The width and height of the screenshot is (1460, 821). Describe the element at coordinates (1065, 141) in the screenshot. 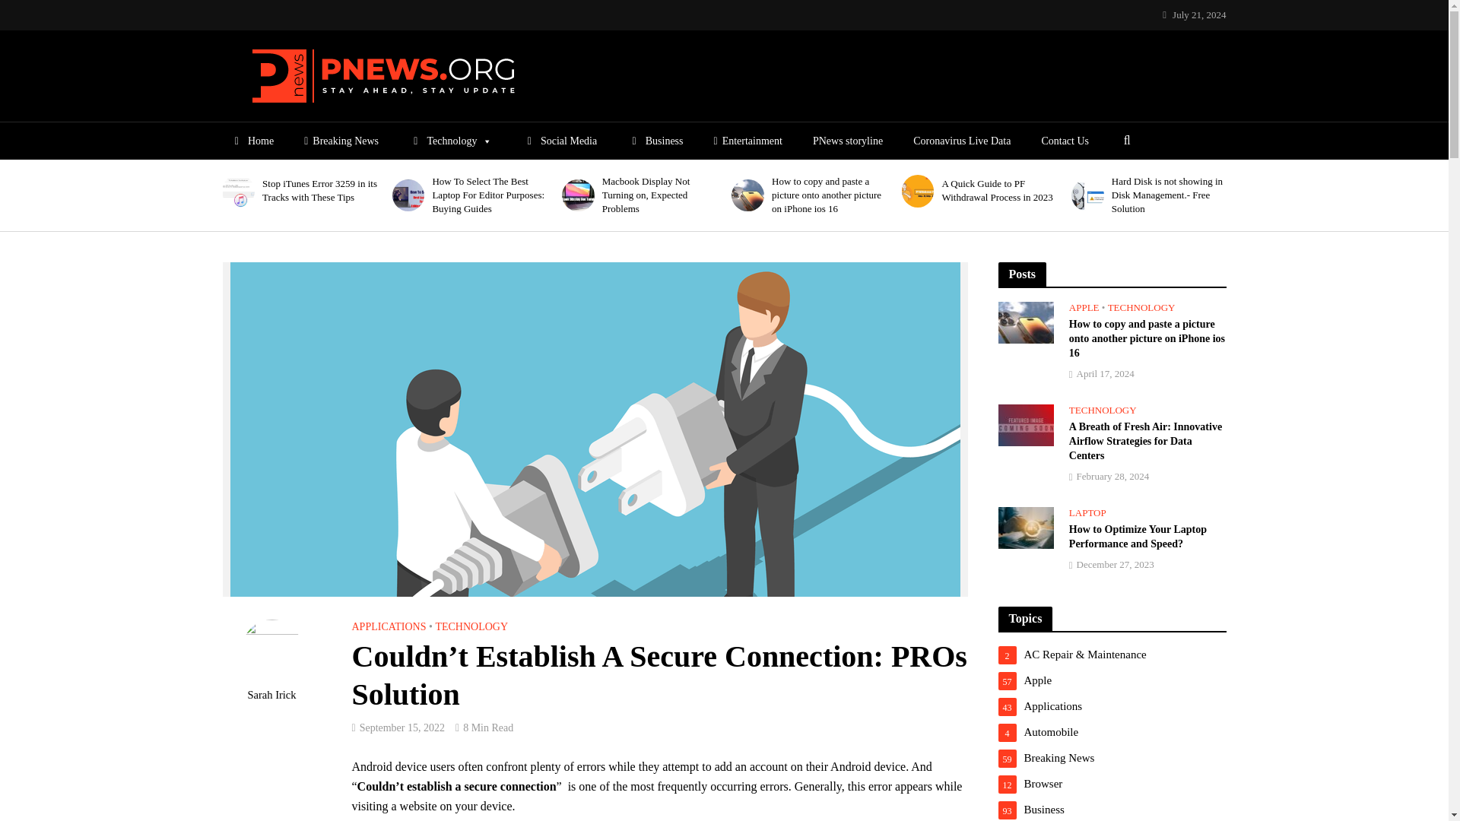

I see `Contact Us` at that location.